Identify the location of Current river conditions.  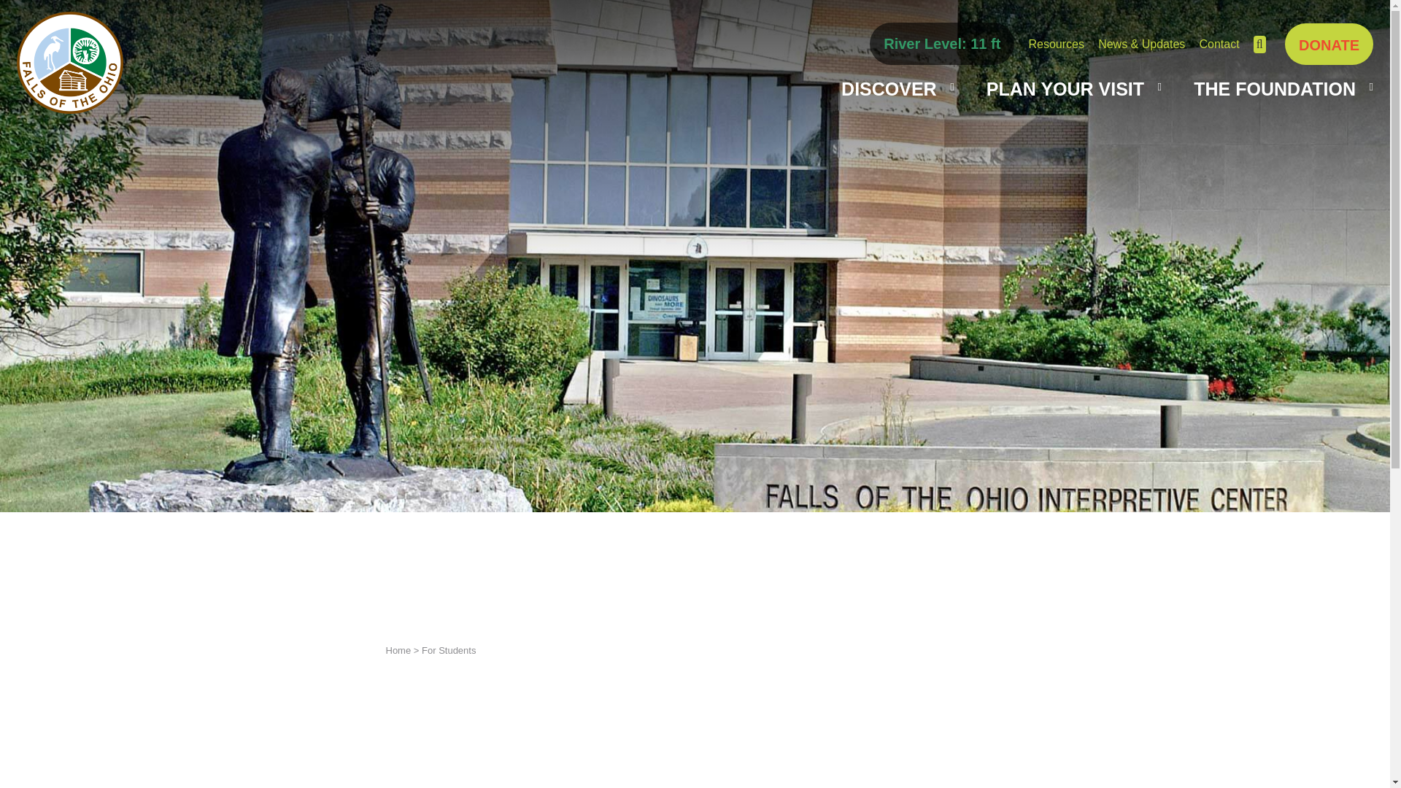
(941, 44).